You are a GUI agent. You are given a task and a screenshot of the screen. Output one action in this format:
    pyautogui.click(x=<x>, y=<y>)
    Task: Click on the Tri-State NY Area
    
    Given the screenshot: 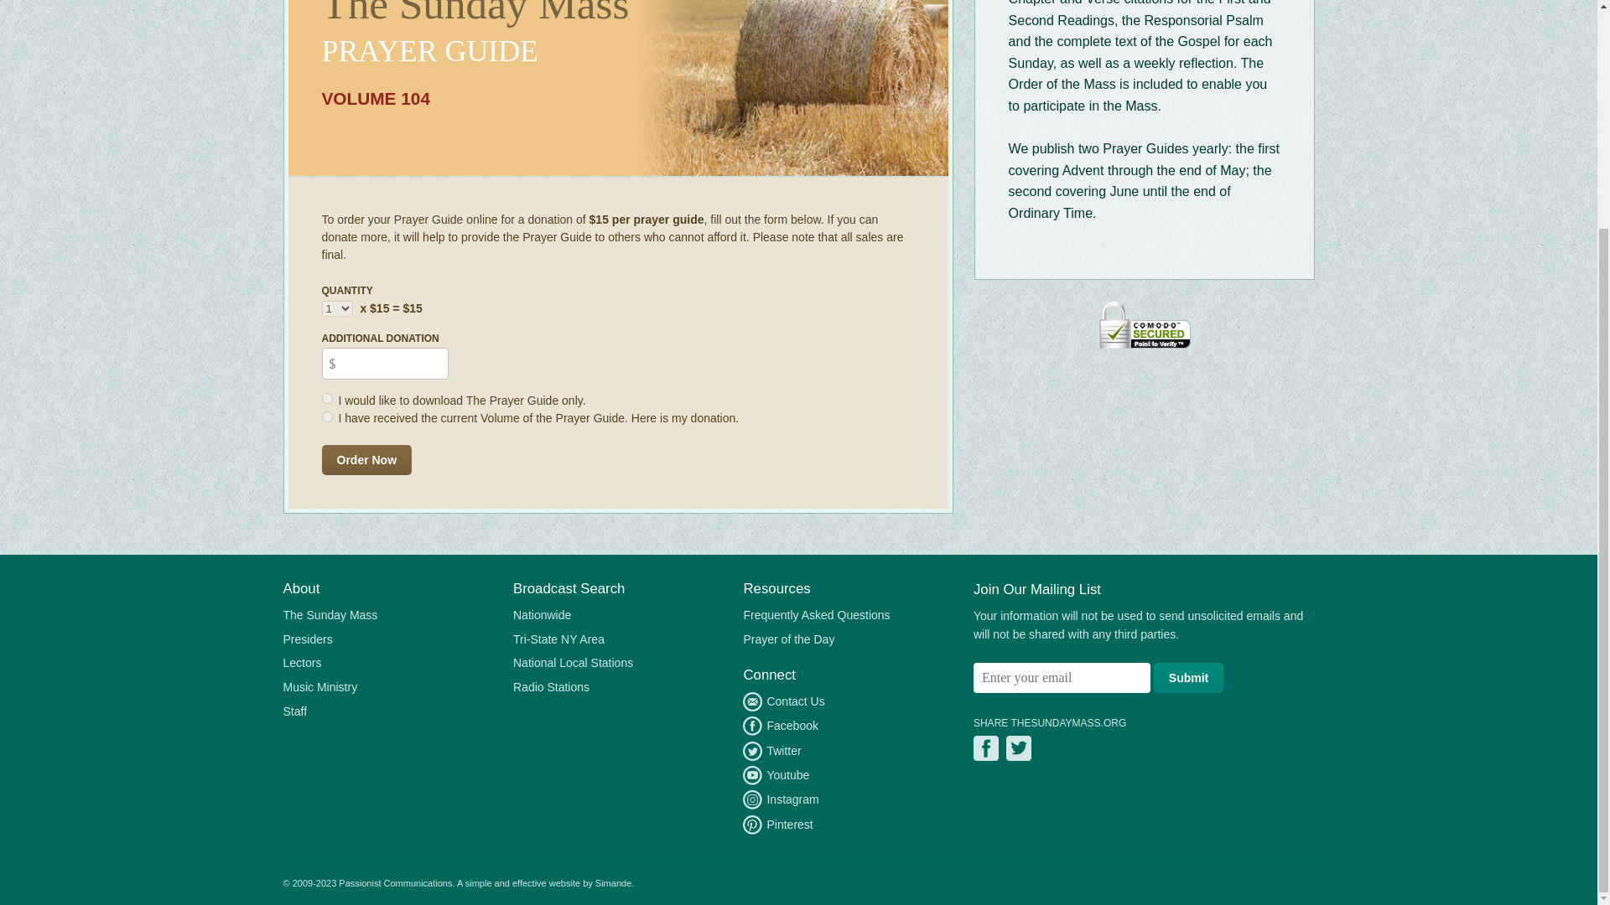 What is the action you would take?
    pyautogui.click(x=558, y=639)
    